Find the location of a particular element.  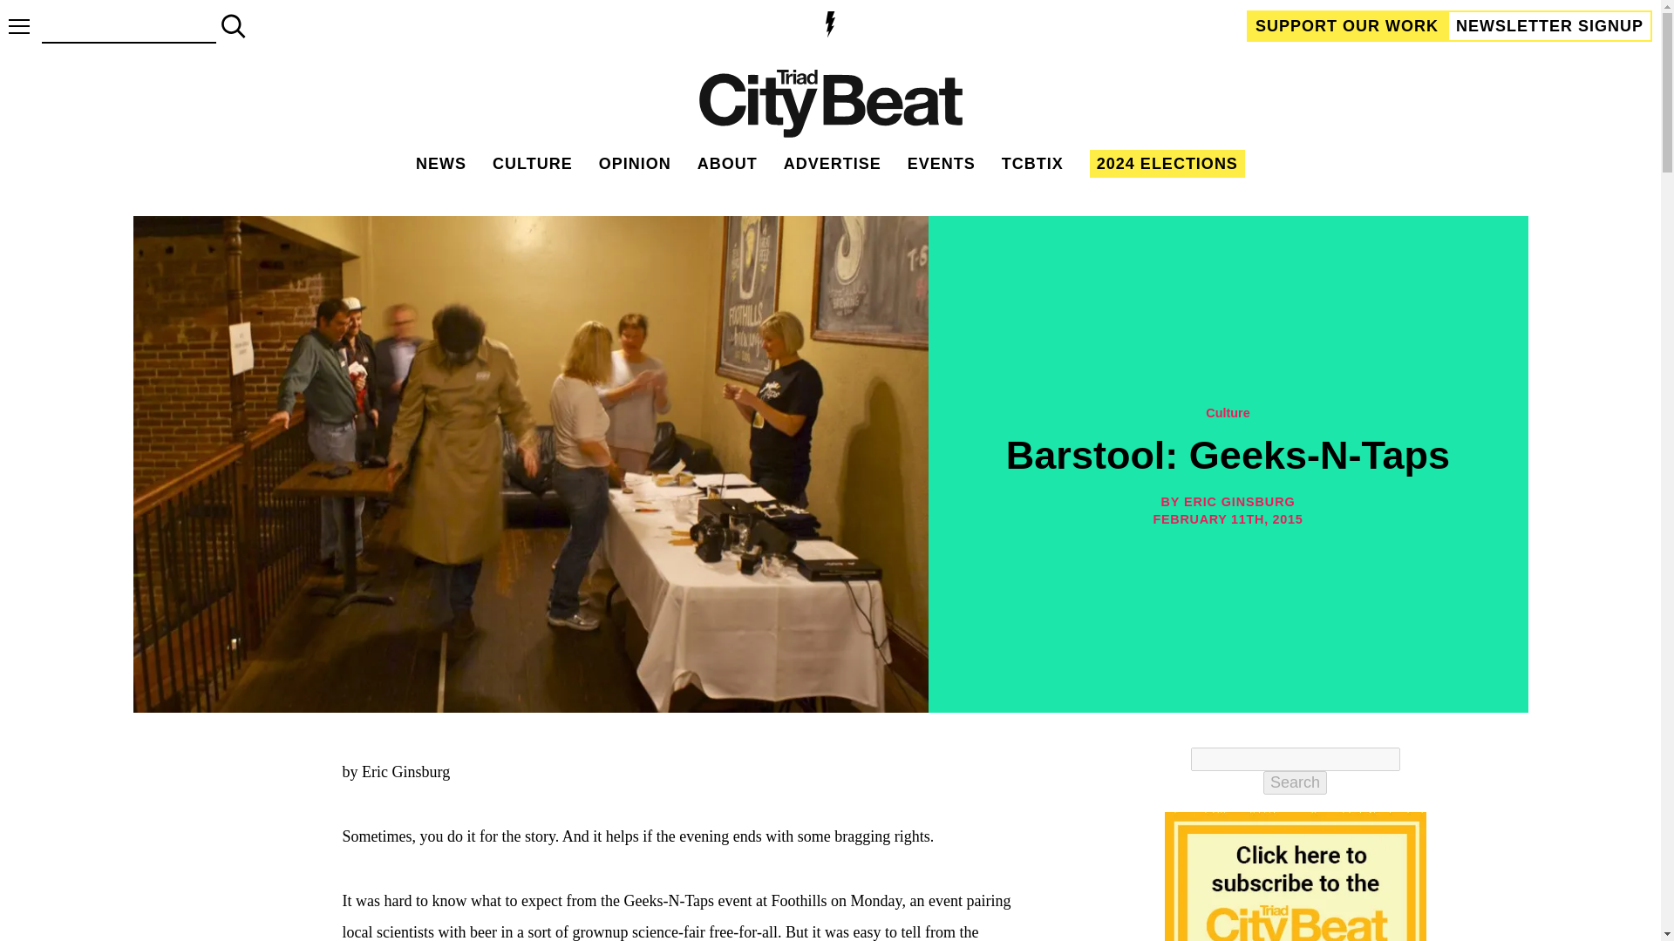

CULTURE is located at coordinates (532, 164).